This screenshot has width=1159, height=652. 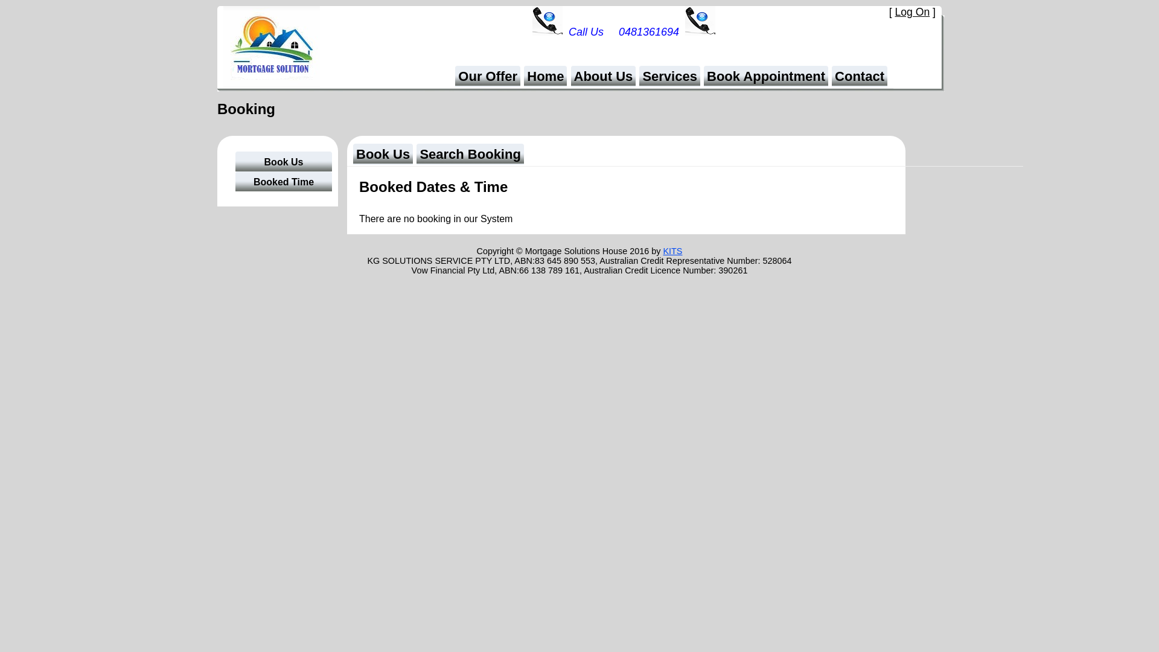 What do you see at coordinates (860, 76) in the screenshot?
I see `Contact` at bounding box center [860, 76].